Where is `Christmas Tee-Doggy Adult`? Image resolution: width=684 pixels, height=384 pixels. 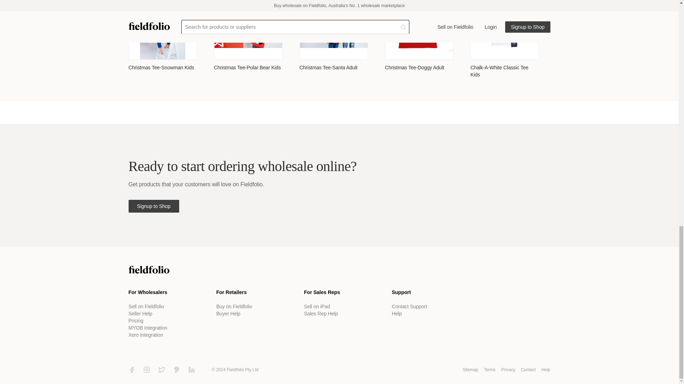
Christmas Tee-Doggy Adult is located at coordinates (414, 68).